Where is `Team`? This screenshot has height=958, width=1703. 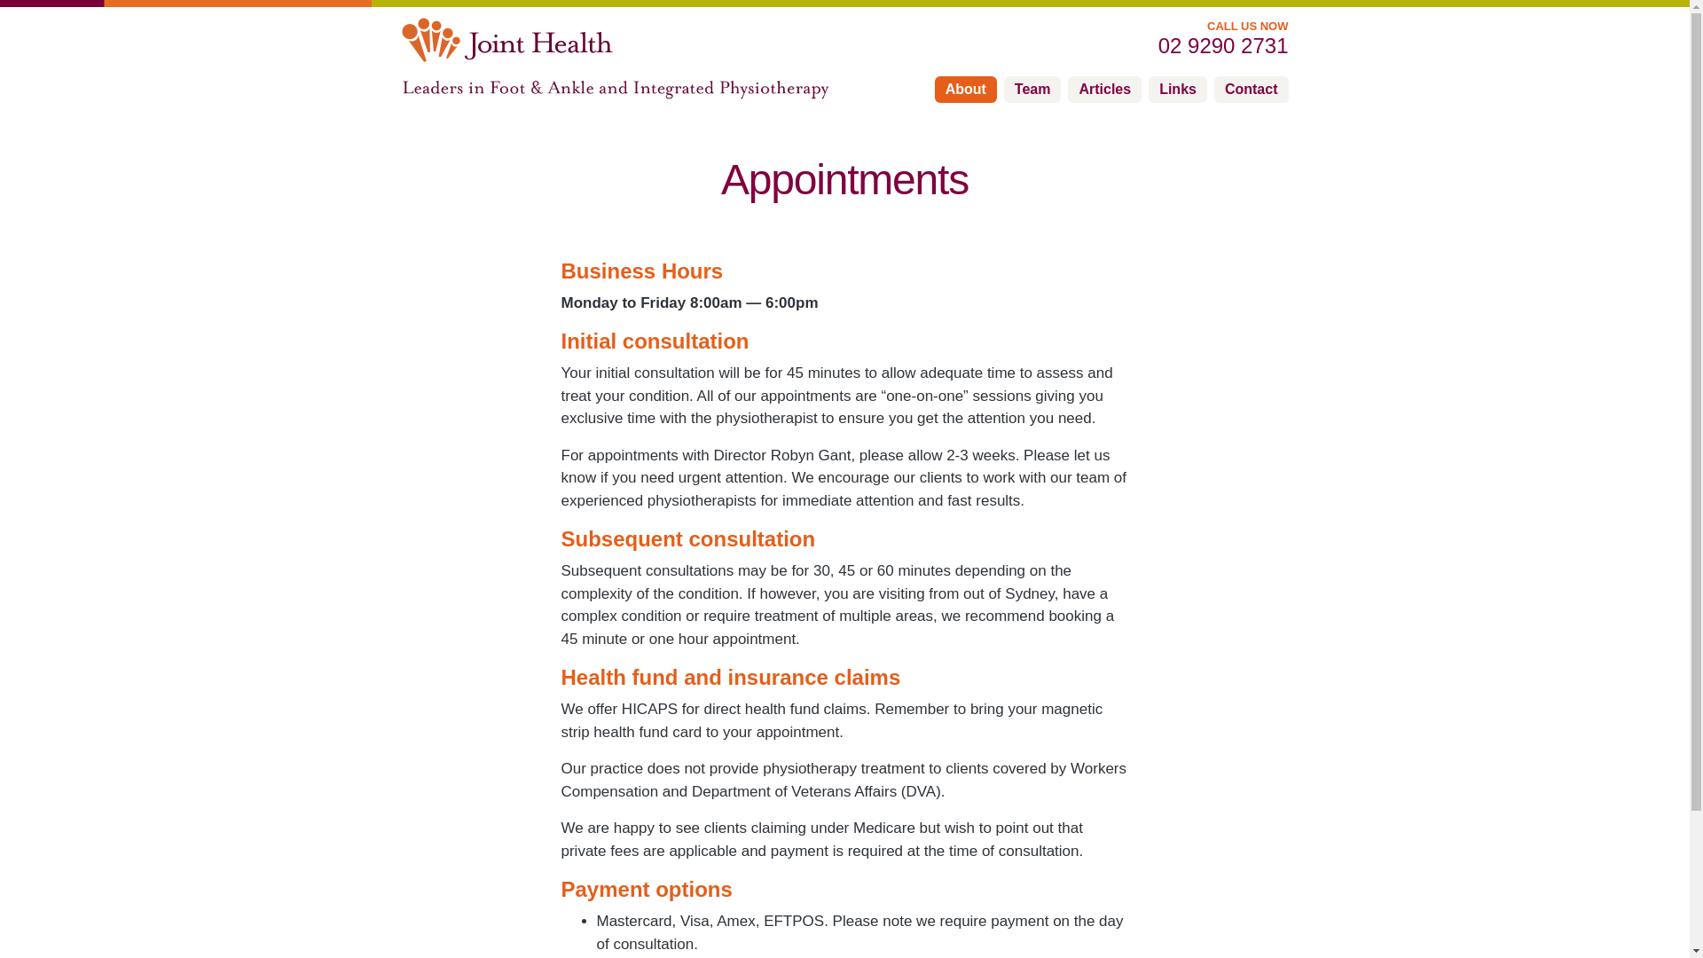 Team is located at coordinates (1032, 90).